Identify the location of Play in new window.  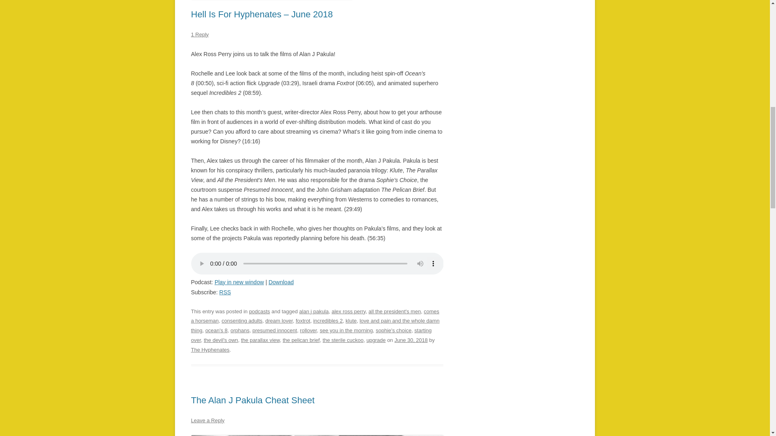
(239, 282).